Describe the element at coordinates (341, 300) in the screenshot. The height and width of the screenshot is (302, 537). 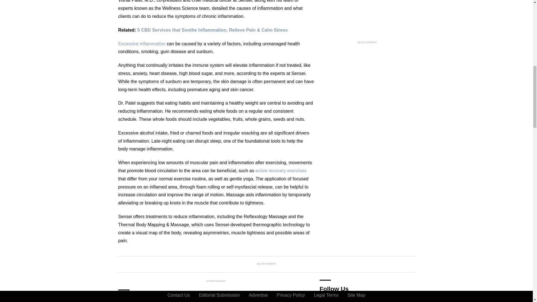
I see `Instagram icon` at that location.